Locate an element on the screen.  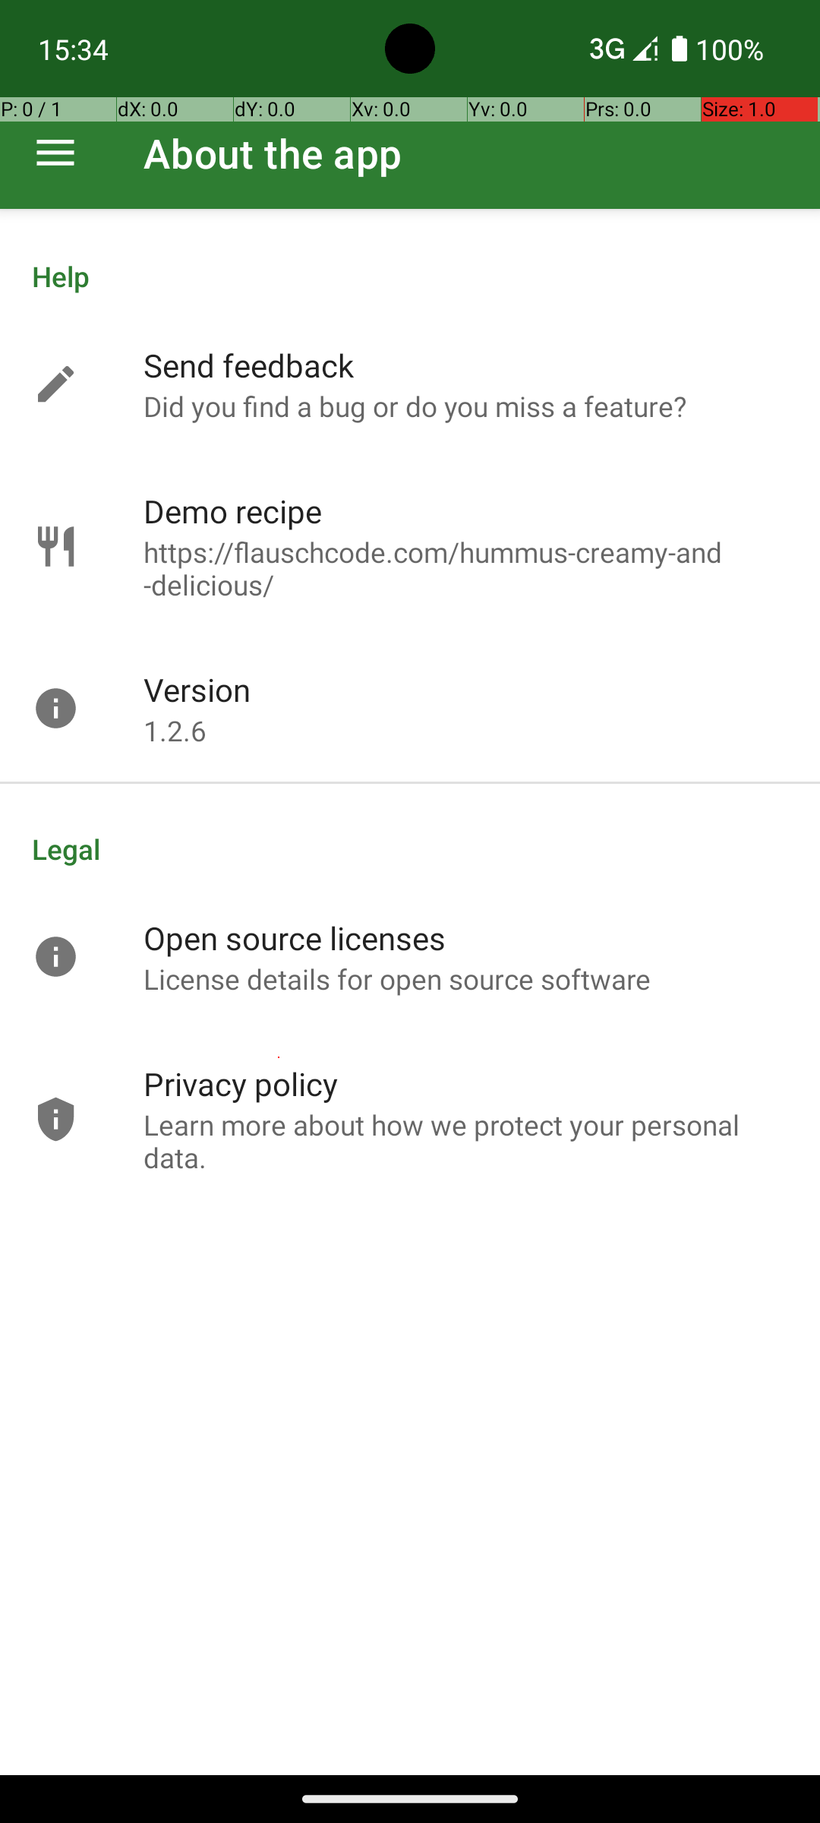
Legal is located at coordinates (410, 849).